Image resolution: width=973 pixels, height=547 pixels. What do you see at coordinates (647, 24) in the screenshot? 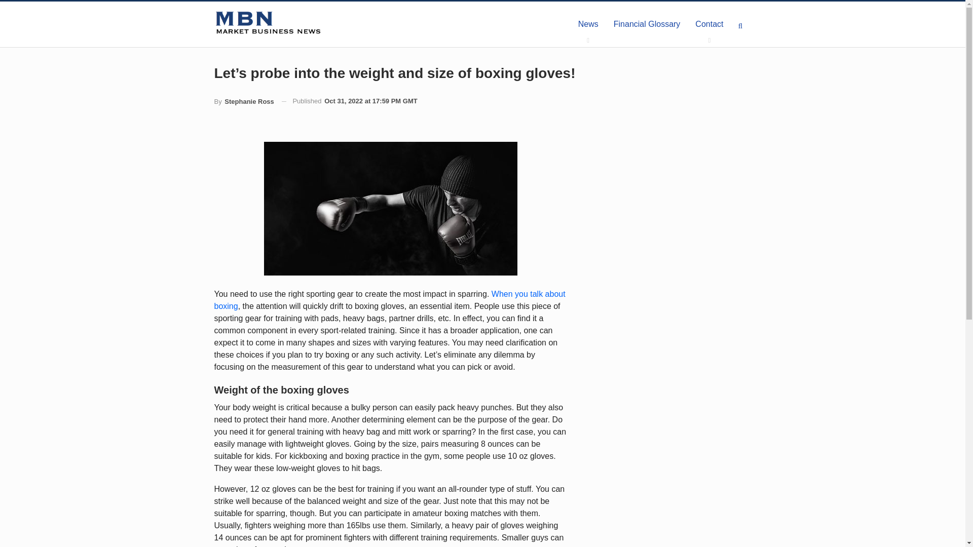
I see `Financial Glossary` at bounding box center [647, 24].